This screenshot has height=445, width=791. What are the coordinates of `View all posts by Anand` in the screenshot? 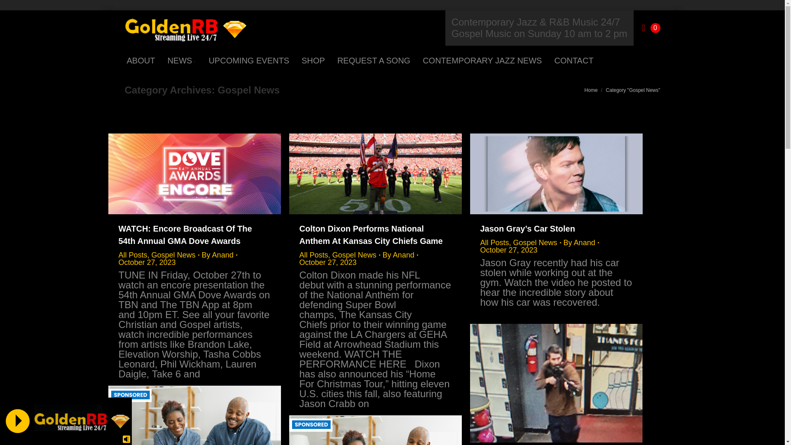 It's located at (219, 255).